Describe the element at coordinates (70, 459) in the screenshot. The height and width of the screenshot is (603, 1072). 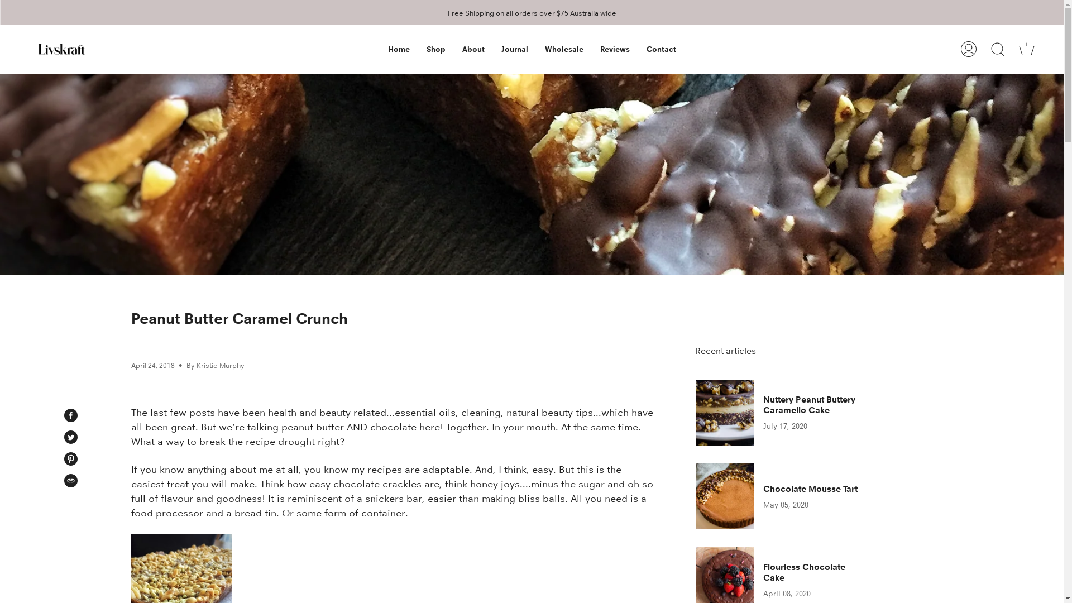
I see `PIN ON PINTEREST` at that location.